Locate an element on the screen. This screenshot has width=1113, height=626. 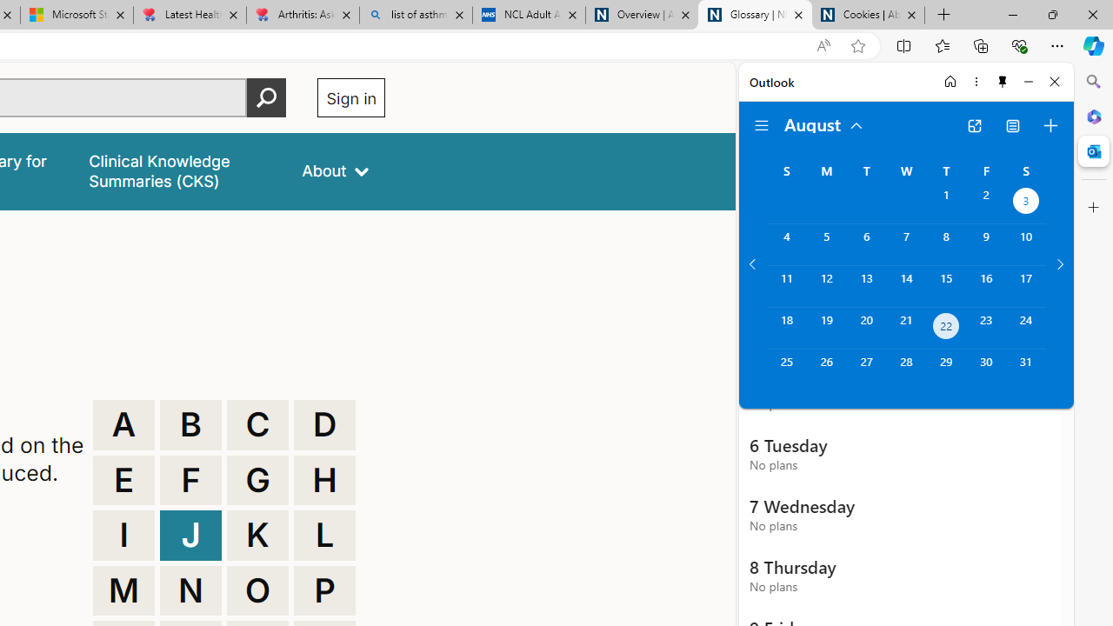
Tuesday, August 6, 2024.  is located at coordinates (866, 244).